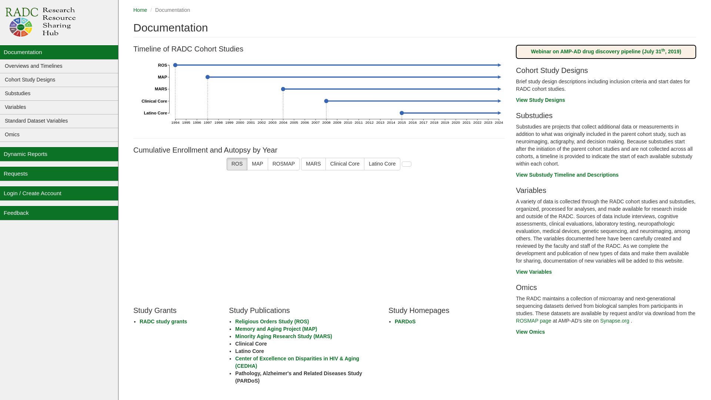 The image size is (711, 400). Describe the element at coordinates (163, 321) in the screenshot. I see `RADC study grants` at that location.